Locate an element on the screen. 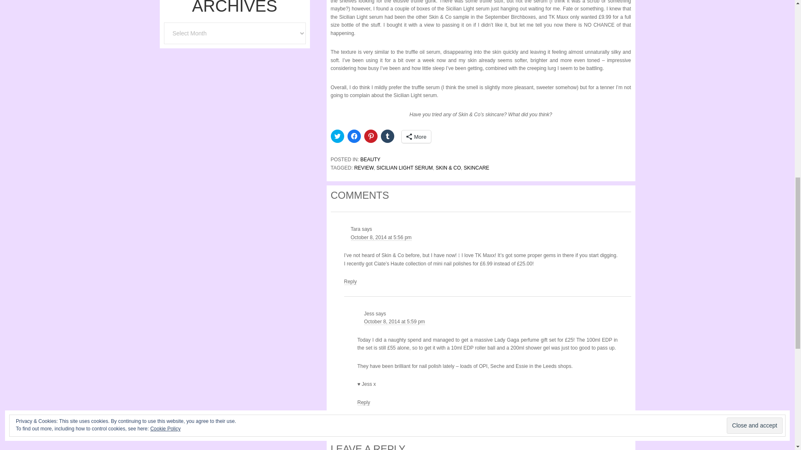 The image size is (801, 450). SKINCARE is located at coordinates (476, 168).